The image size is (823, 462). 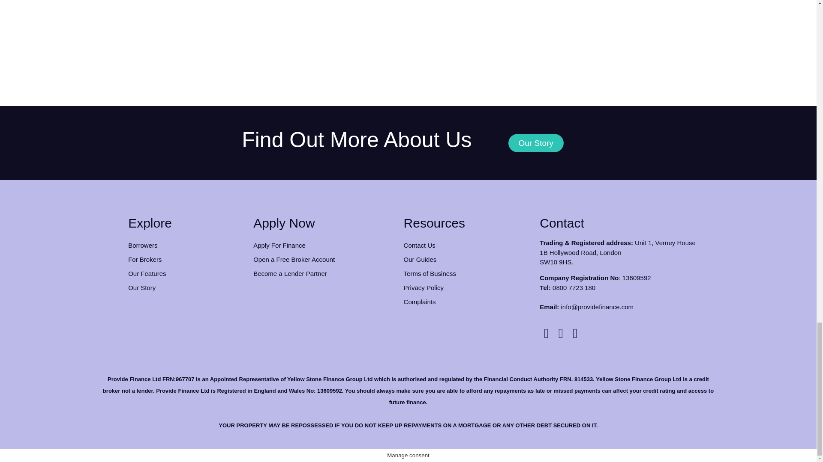 I want to click on Our Story, so click(x=186, y=287).